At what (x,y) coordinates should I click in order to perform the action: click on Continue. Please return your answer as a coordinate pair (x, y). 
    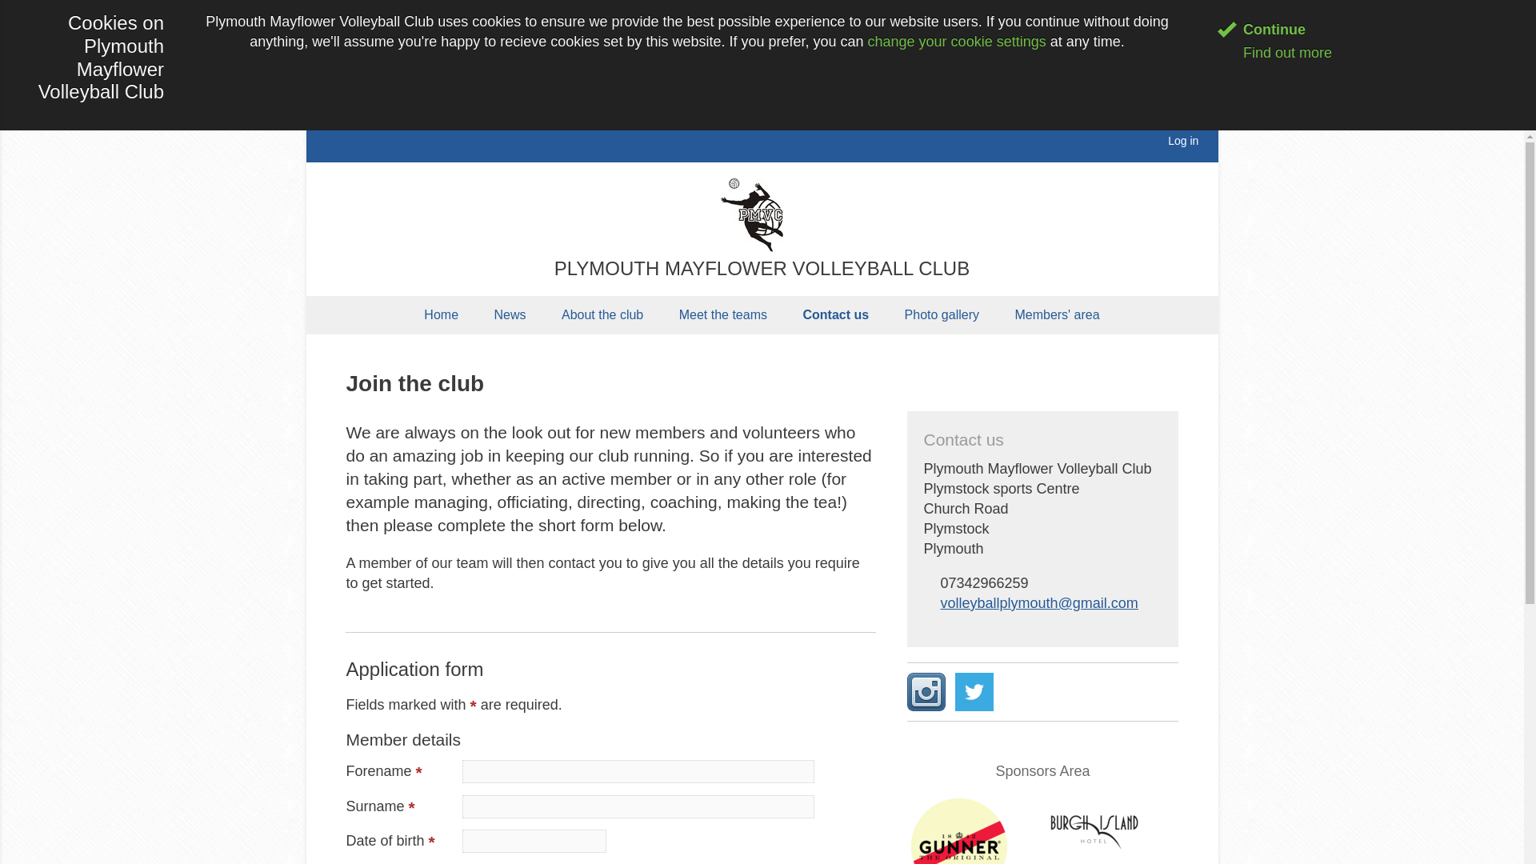
    Looking at the image, I should click on (1262, 30).